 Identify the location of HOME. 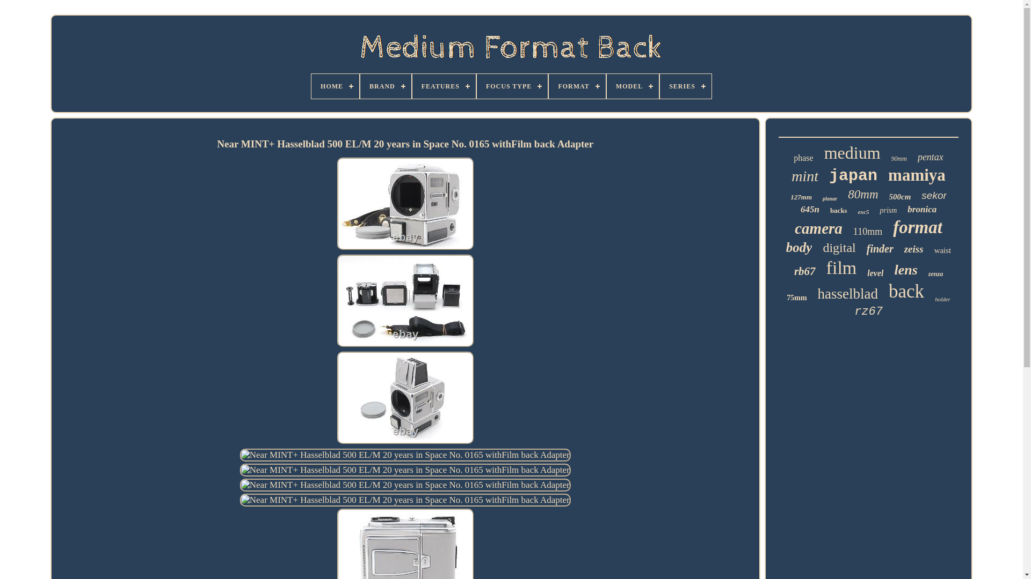
(335, 86).